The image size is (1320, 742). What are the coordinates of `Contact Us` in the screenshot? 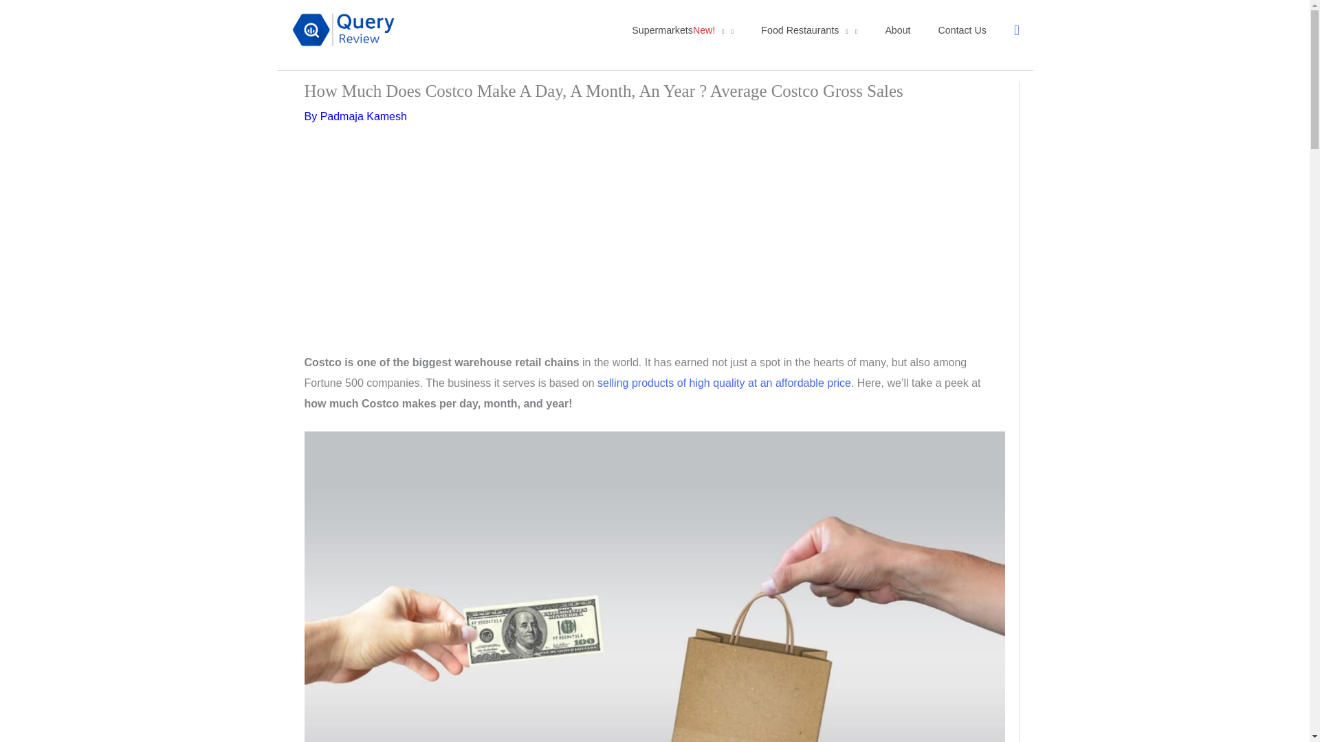 It's located at (962, 30).